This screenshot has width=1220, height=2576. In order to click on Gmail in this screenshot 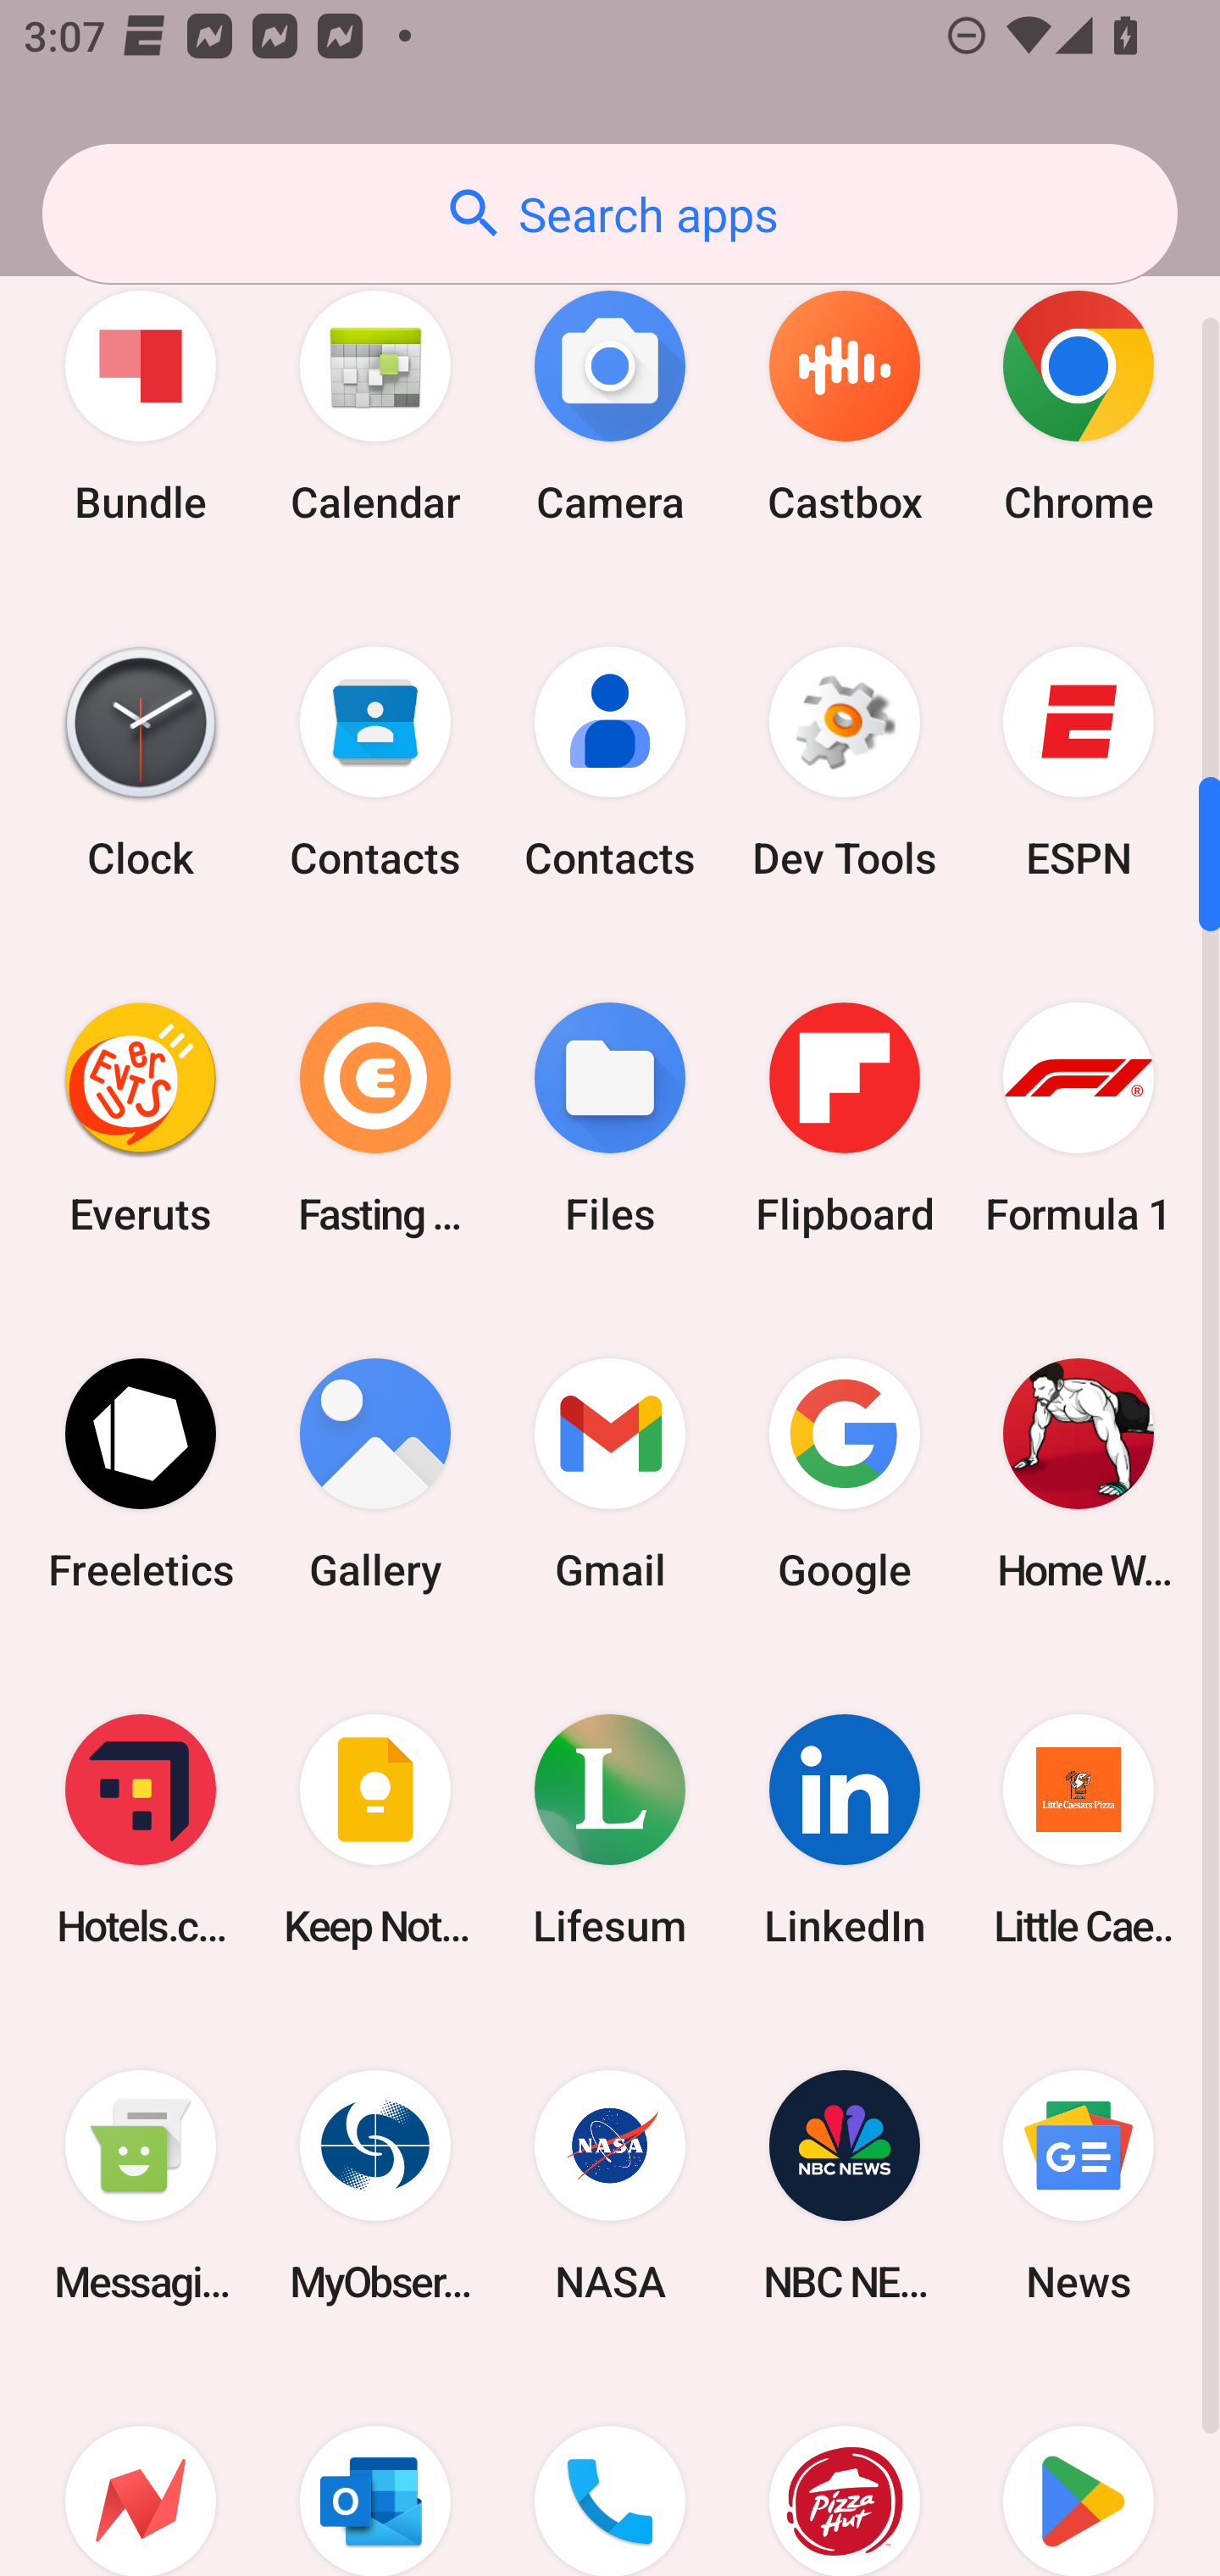, I will do `click(610, 1473)`.